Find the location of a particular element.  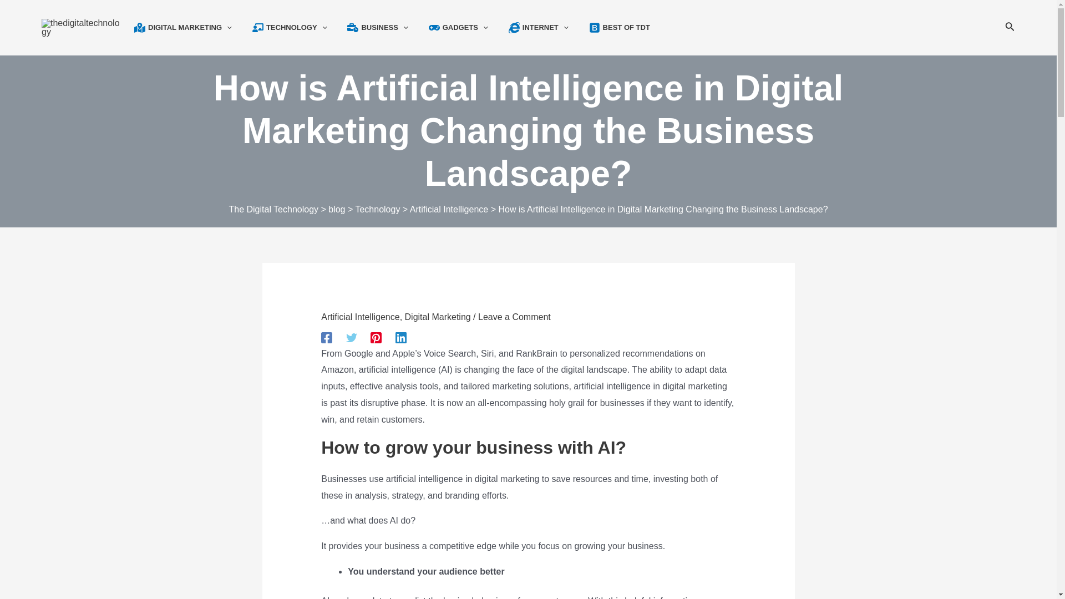

TECHNOLOGY is located at coordinates (297, 28).